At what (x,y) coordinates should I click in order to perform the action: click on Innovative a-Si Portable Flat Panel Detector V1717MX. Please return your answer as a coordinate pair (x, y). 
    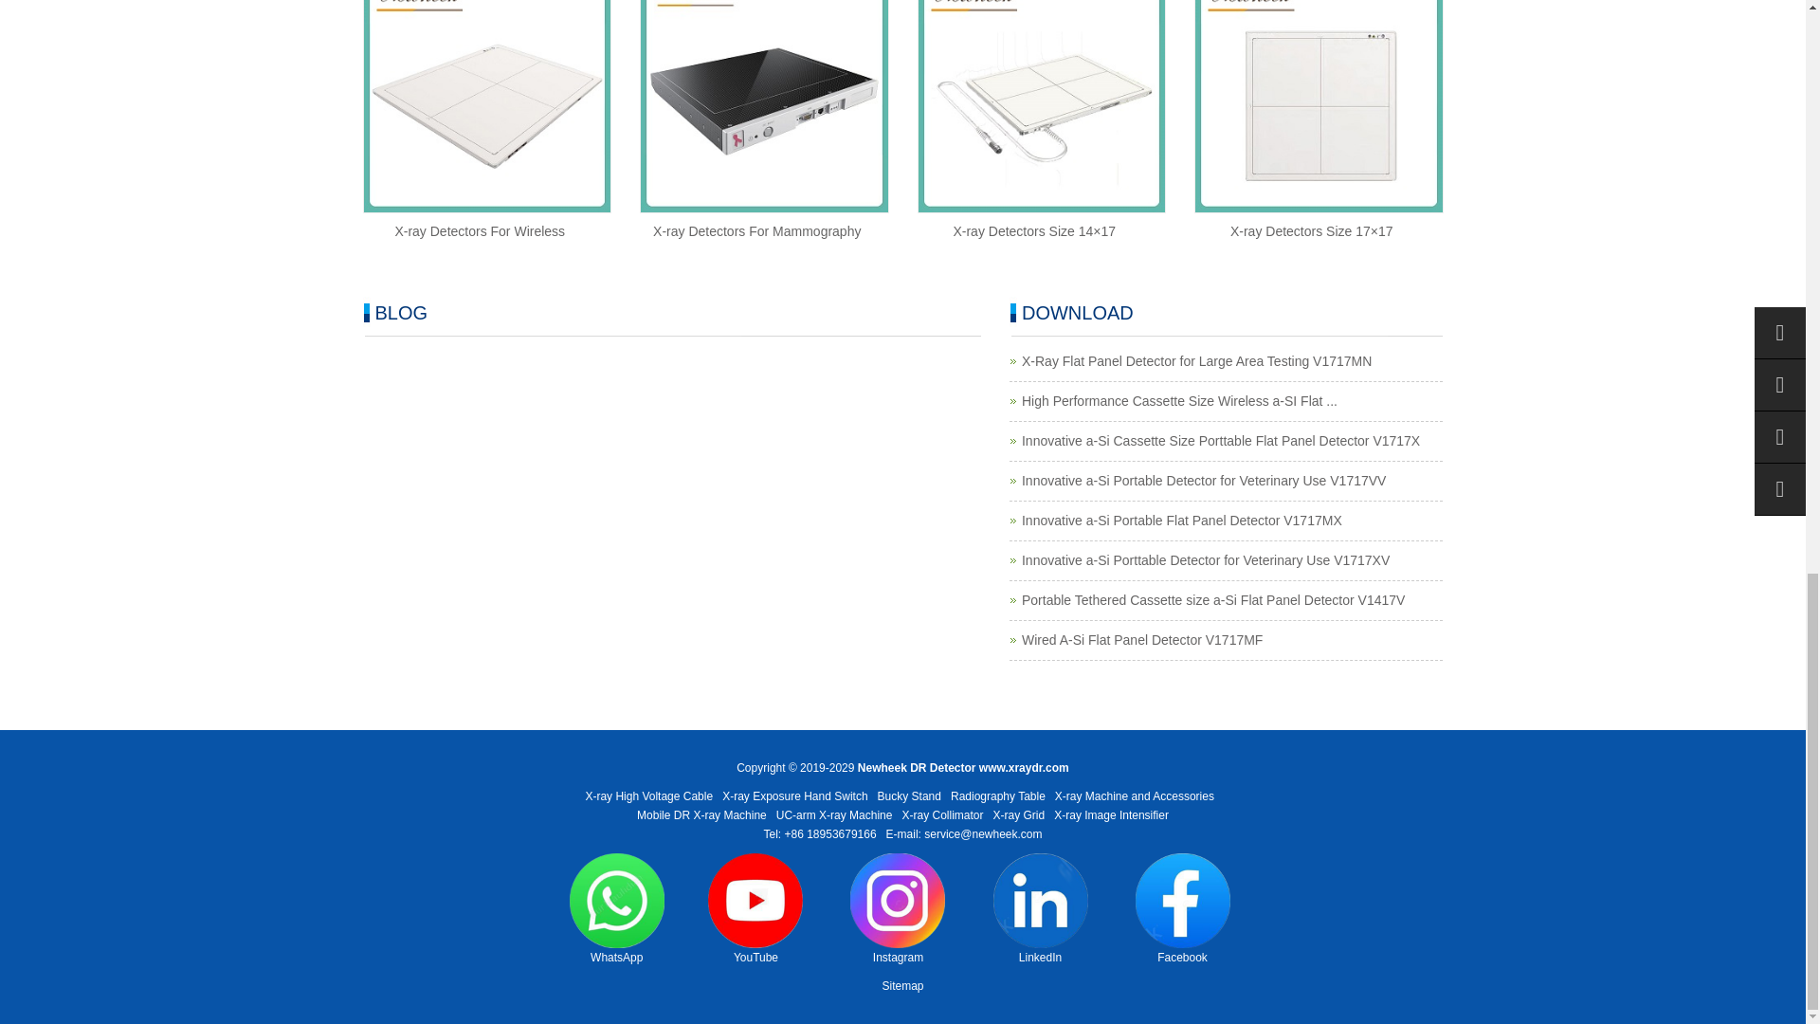
    Looking at the image, I should click on (1181, 521).